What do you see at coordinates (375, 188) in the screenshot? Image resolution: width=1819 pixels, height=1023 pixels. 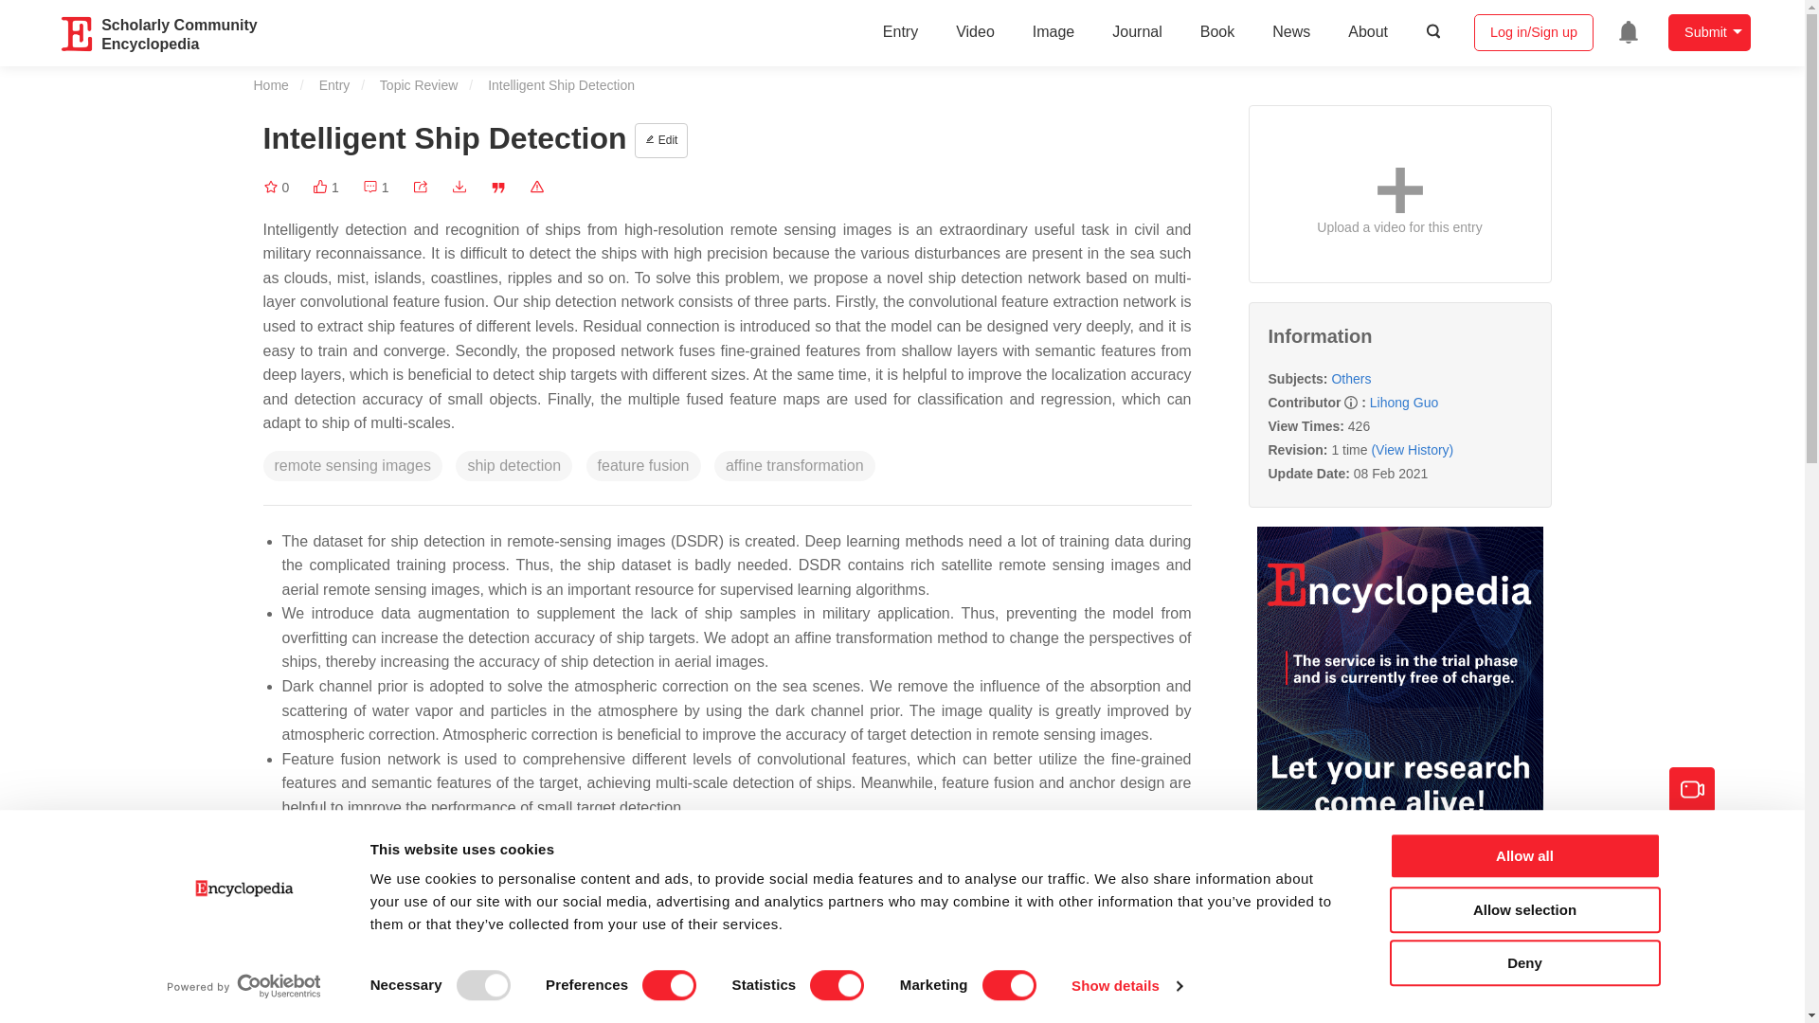 I see `Comment` at bounding box center [375, 188].